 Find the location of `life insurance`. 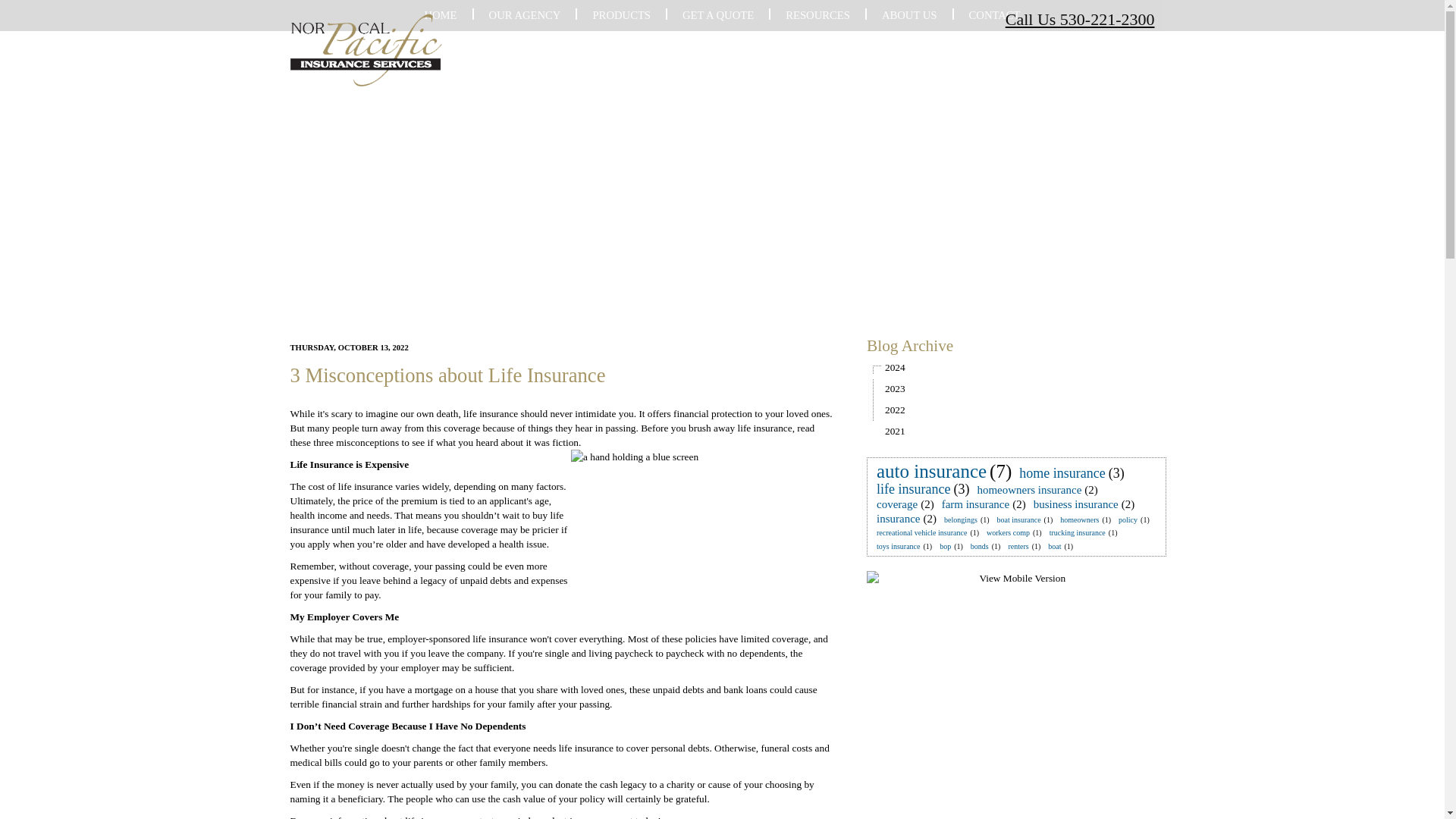

life insurance is located at coordinates (913, 488).